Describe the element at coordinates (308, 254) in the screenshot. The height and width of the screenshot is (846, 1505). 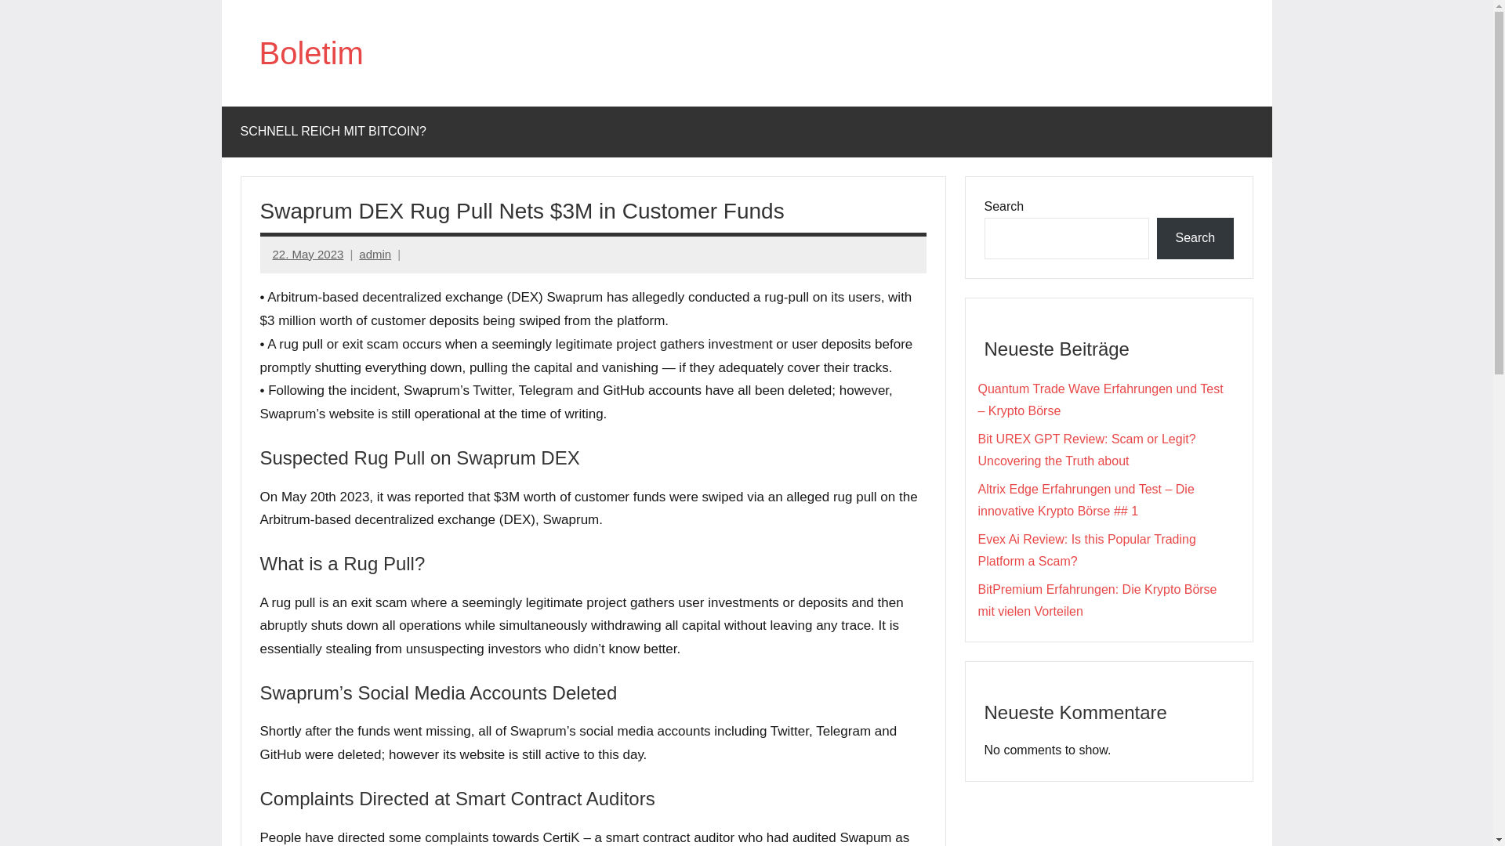
I see `22. May 2023` at that location.